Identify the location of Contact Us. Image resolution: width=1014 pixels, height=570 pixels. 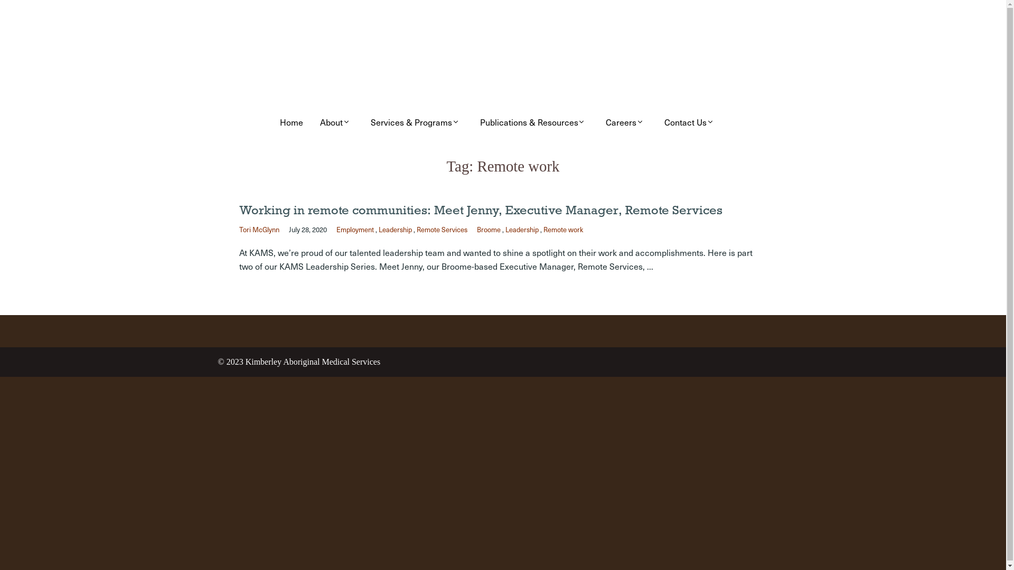
(691, 122).